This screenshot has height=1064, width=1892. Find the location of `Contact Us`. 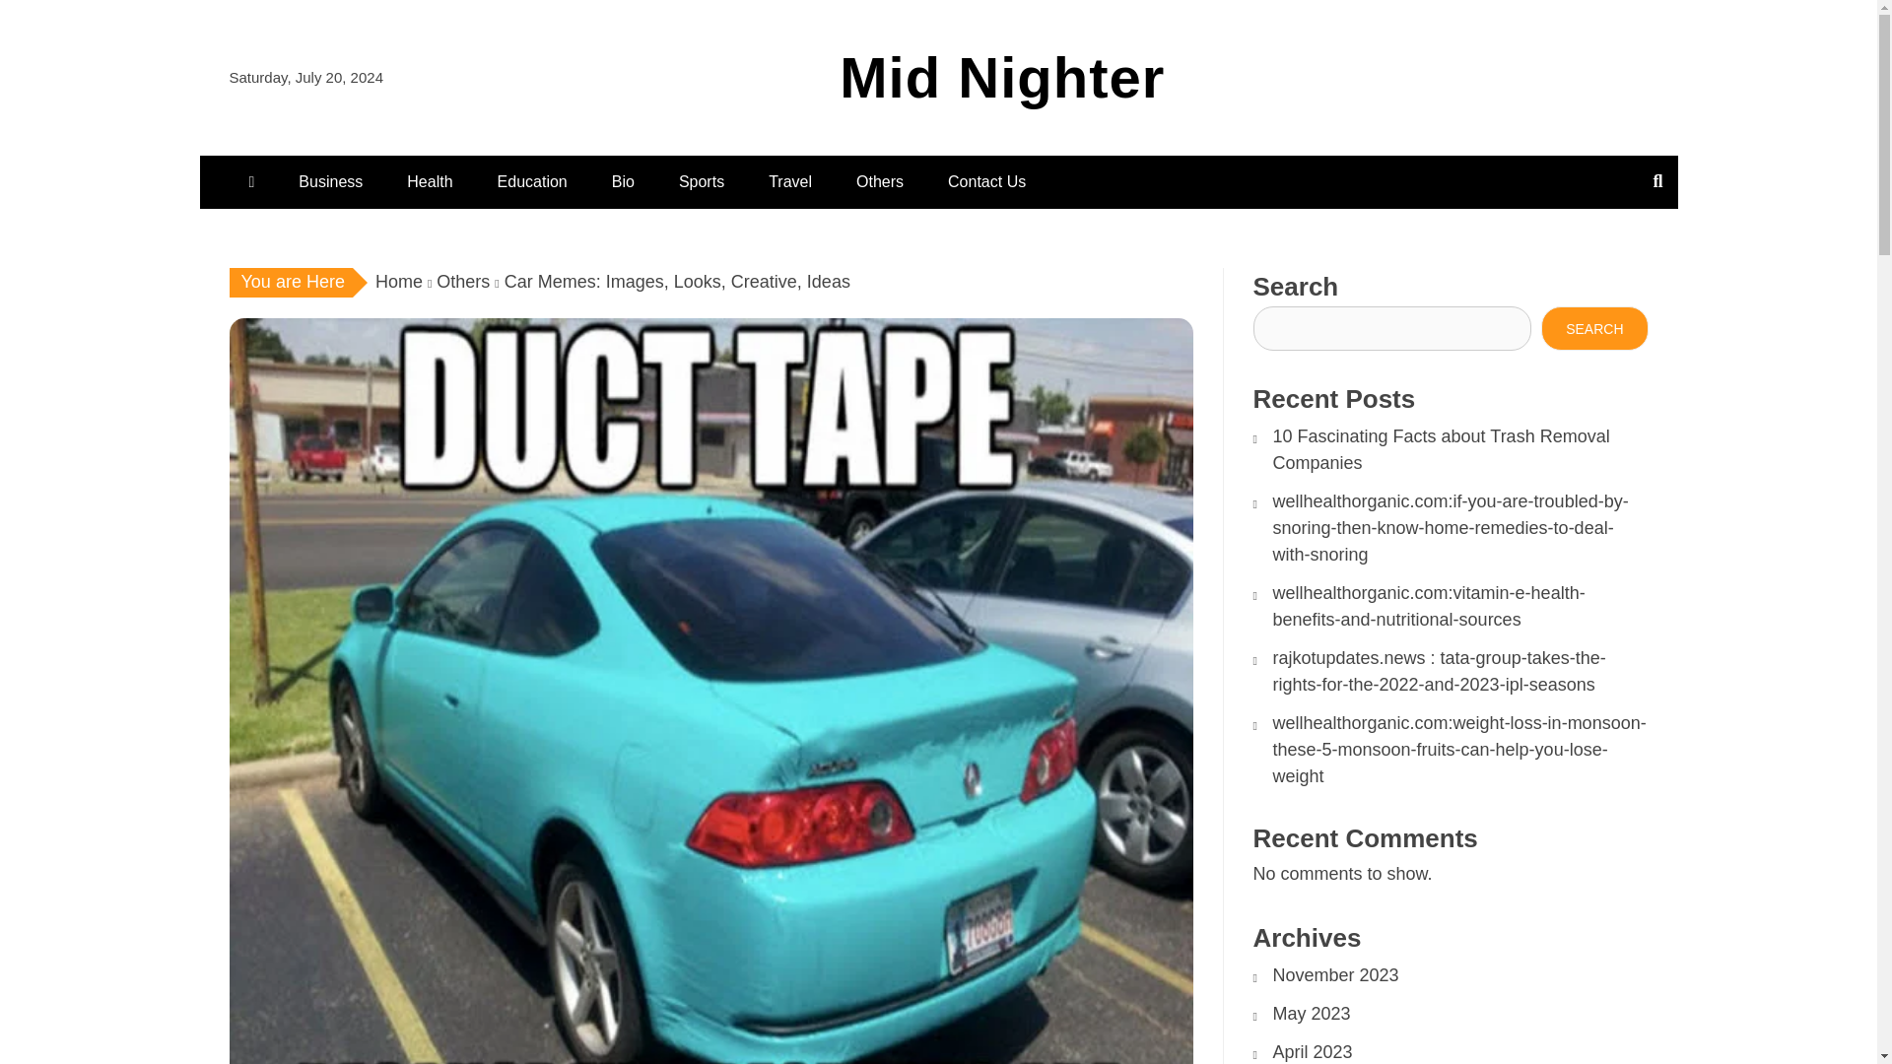

Contact Us is located at coordinates (987, 181).